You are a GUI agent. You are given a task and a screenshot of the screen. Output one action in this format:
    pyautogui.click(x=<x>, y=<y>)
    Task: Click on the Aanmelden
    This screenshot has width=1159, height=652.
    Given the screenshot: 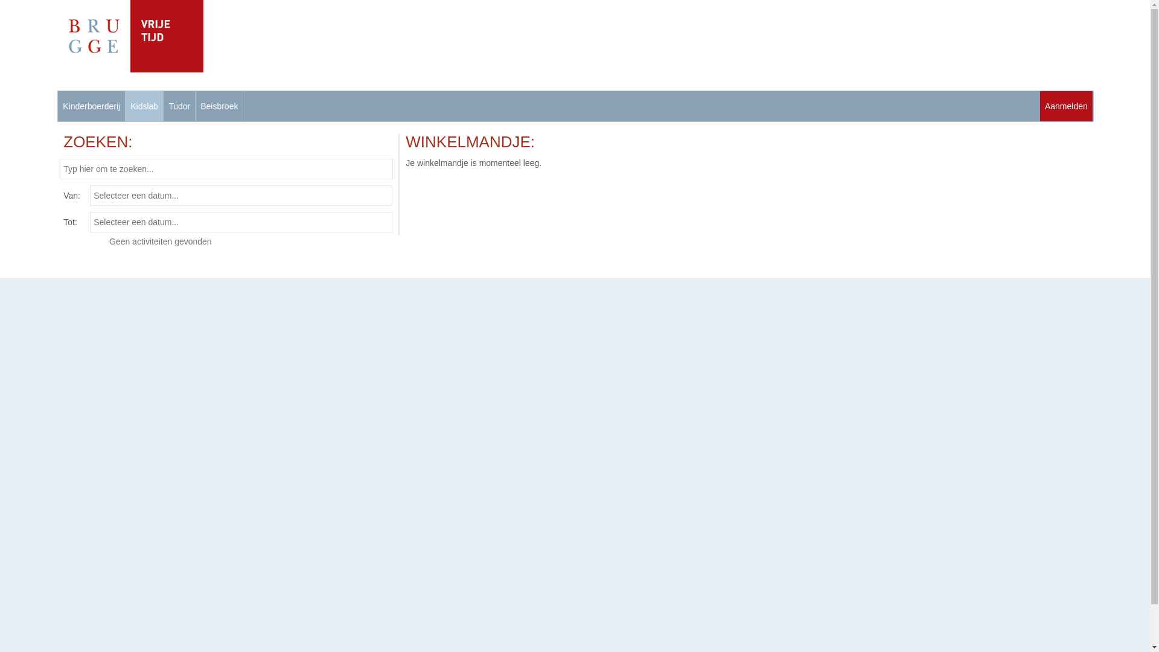 What is the action you would take?
    pyautogui.click(x=1066, y=106)
    